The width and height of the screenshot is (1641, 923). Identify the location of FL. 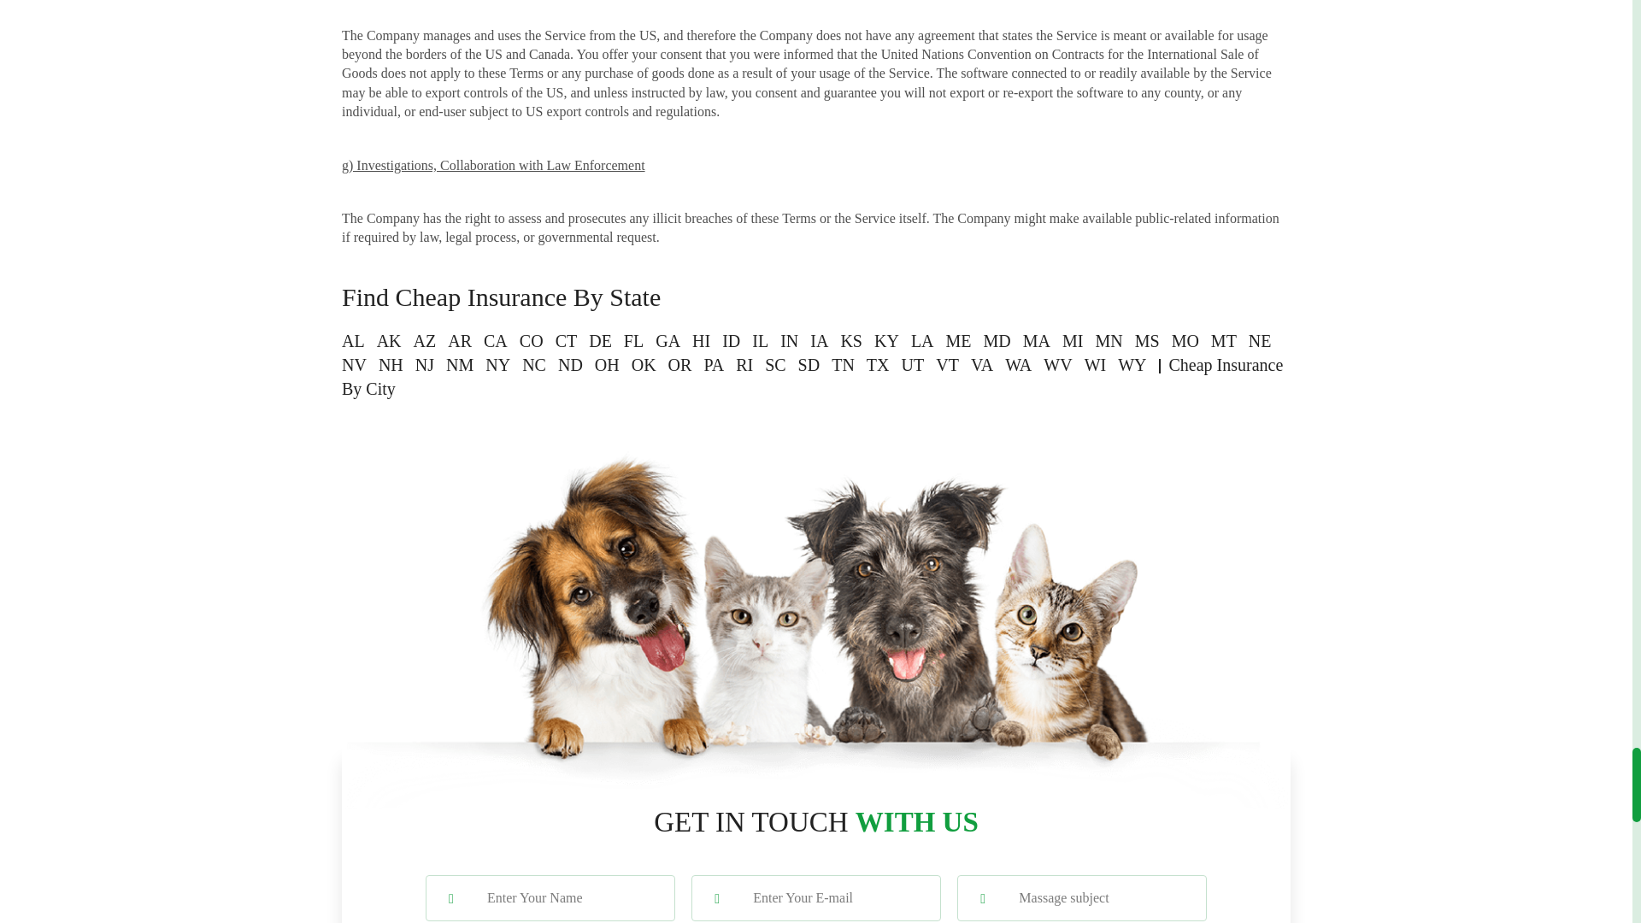
(632, 340).